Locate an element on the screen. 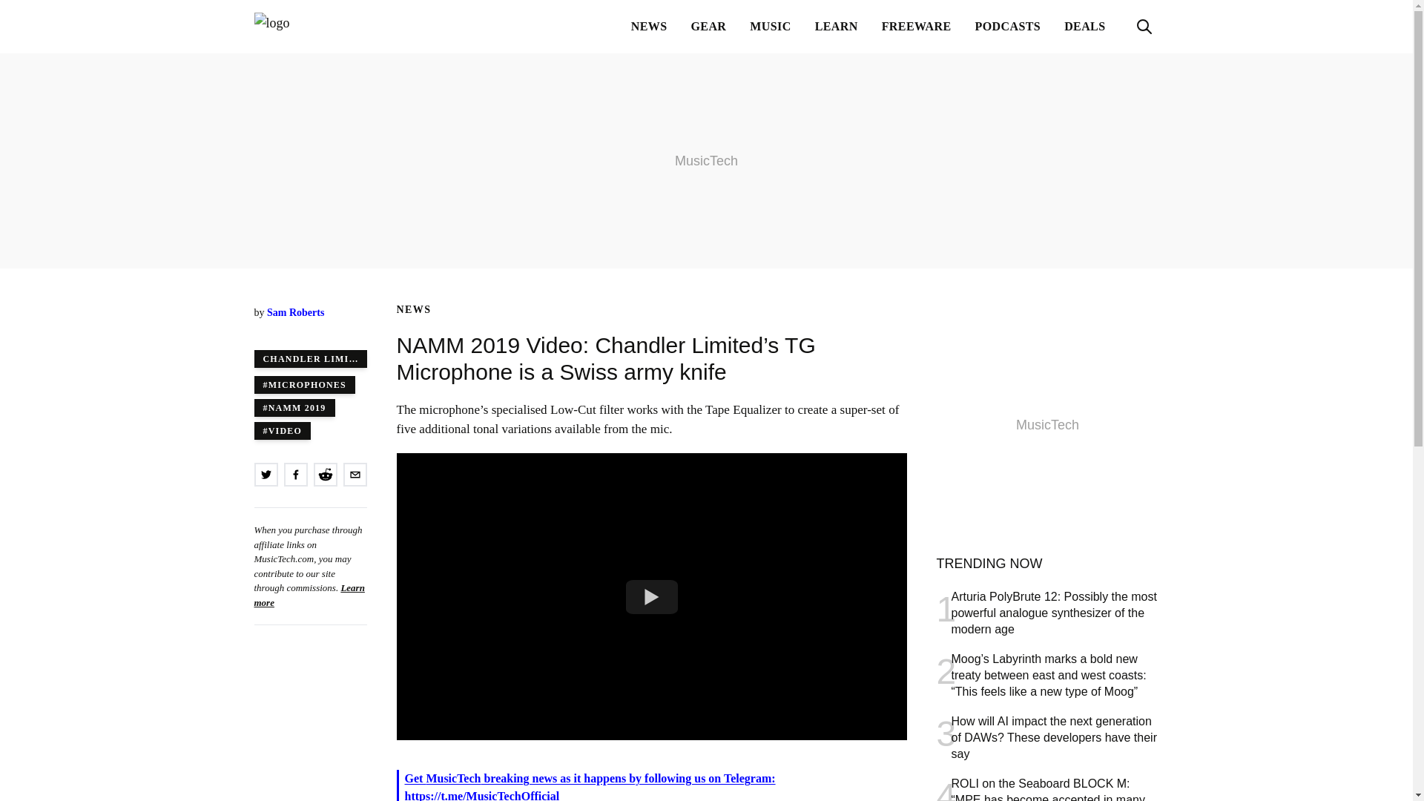 Image resolution: width=1424 pixels, height=801 pixels. Chandler Limited is located at coordinates (309, 358).